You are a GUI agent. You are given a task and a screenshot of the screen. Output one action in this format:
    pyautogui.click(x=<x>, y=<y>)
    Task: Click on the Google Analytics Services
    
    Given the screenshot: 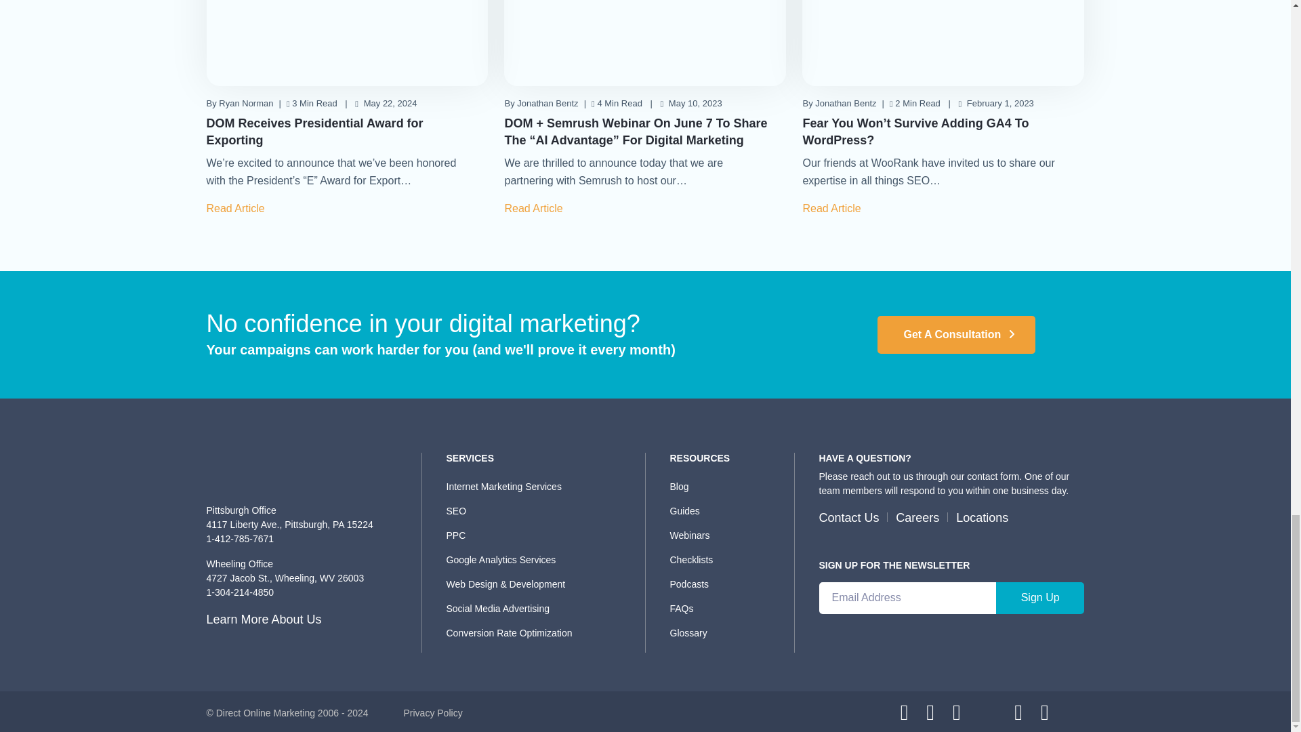 What is the action you would take?
    pyautogui.click(x=541, y=560)
    